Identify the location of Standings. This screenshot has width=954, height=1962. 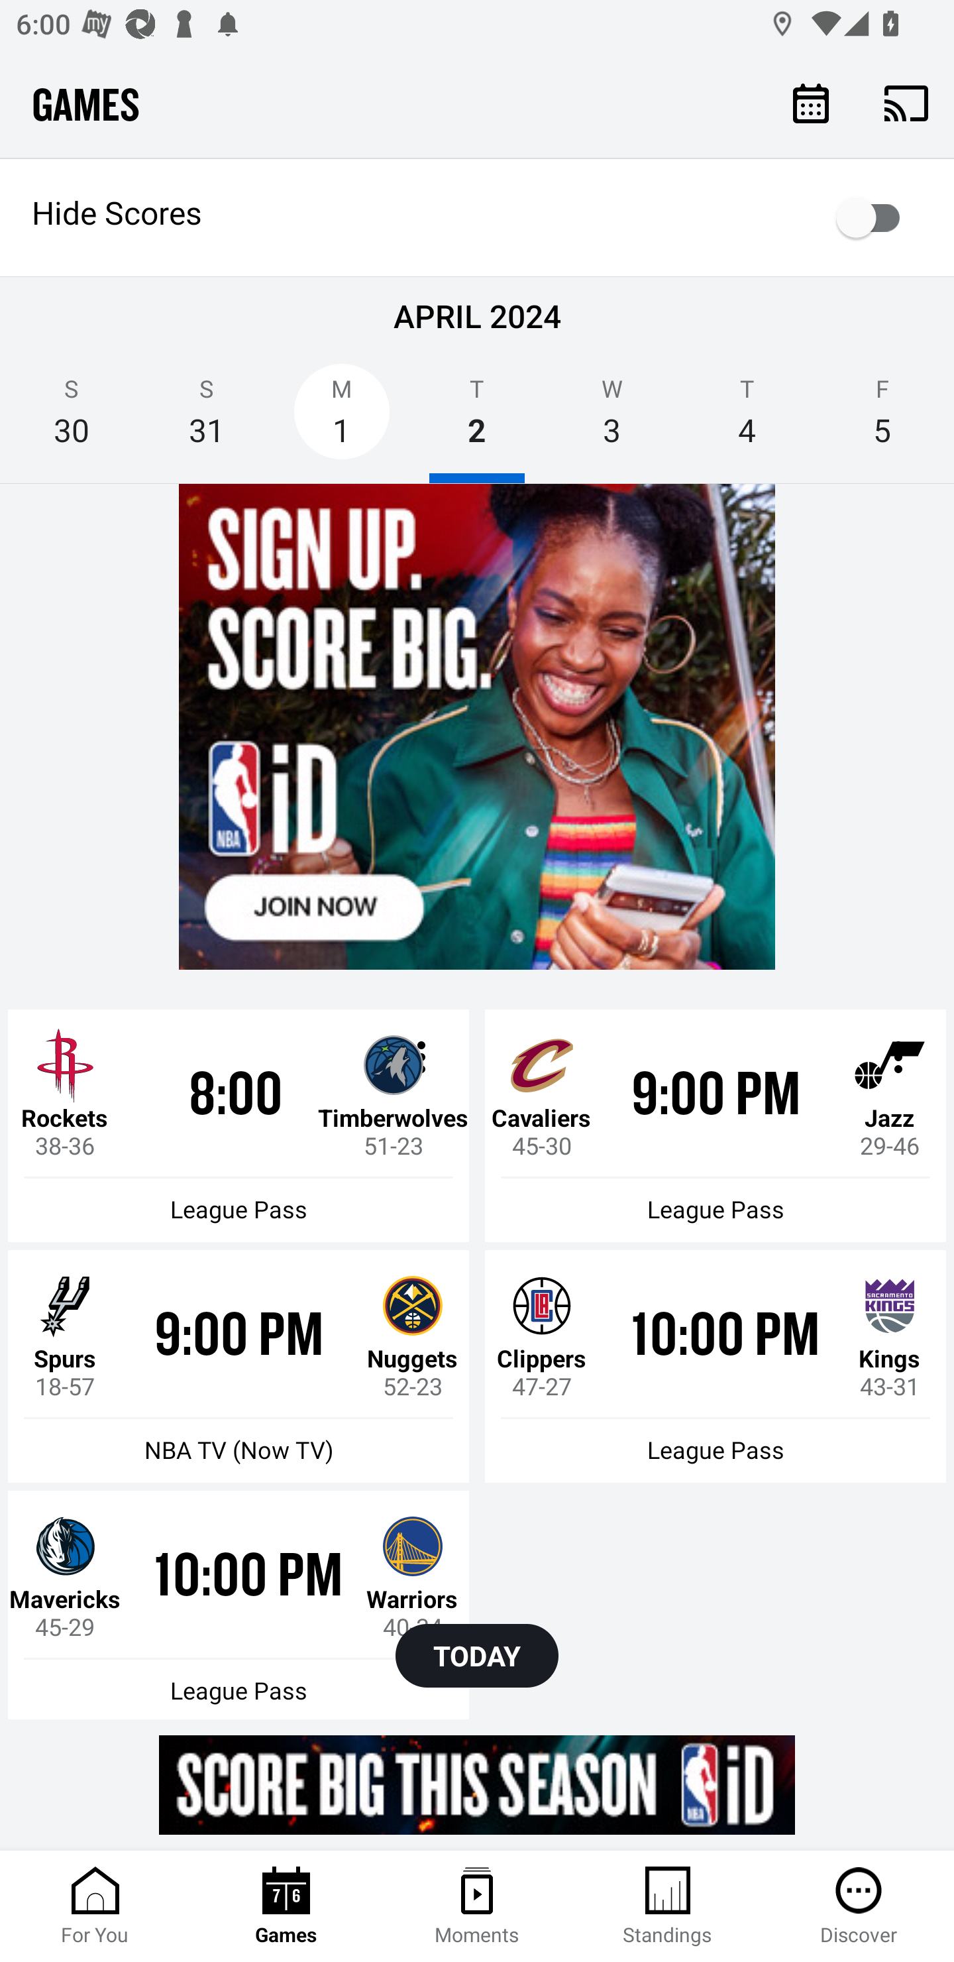
(668, 1906).